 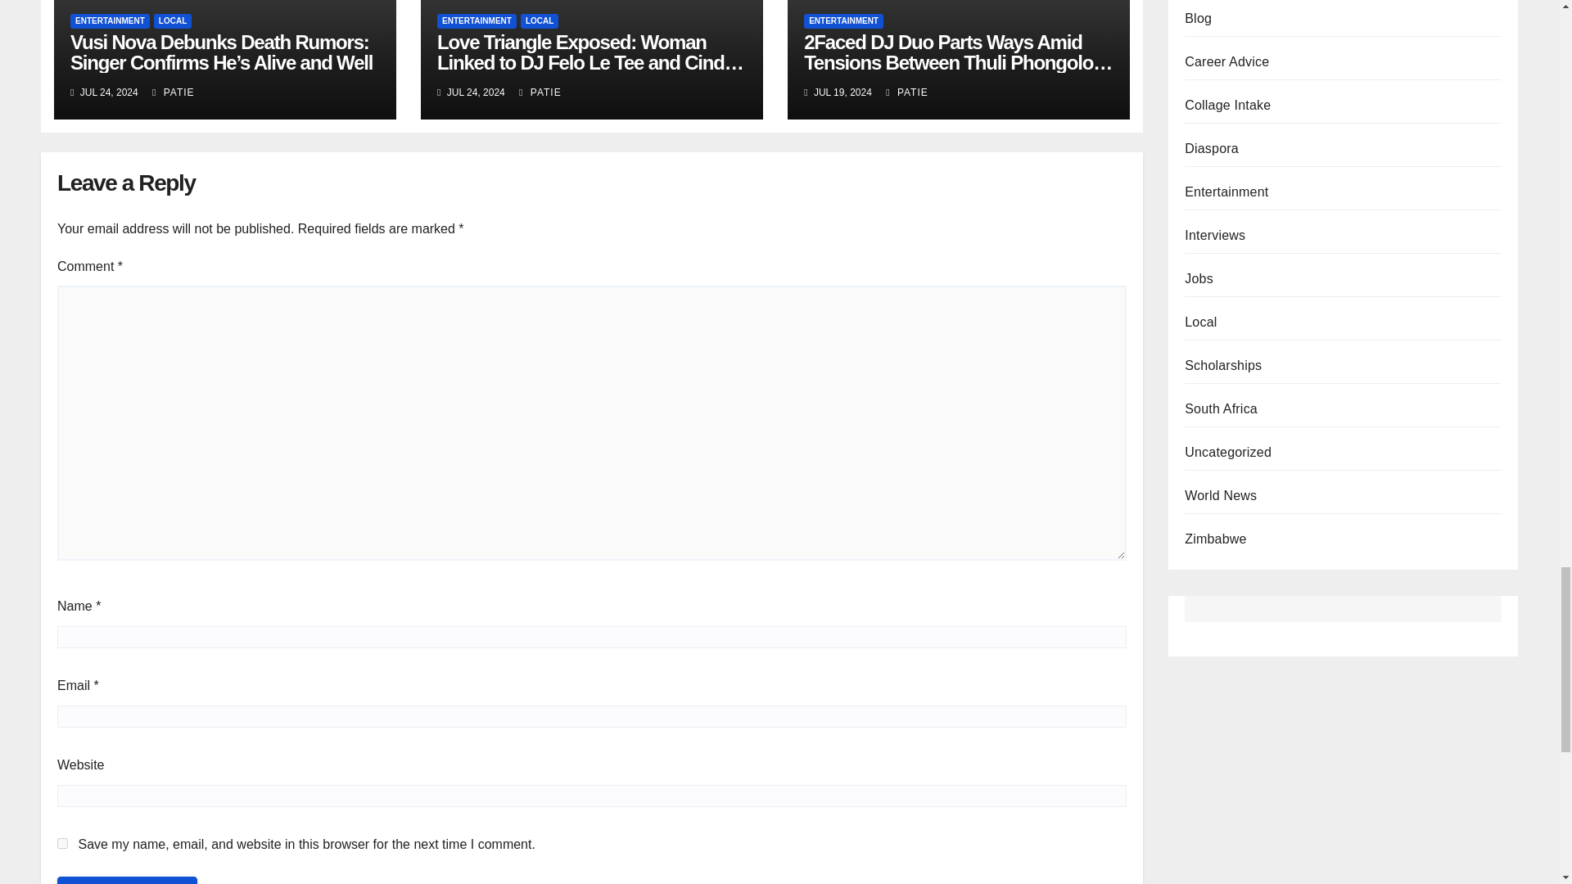 I want to click on ENTERTAINMENT, so click(x=477, y=21).